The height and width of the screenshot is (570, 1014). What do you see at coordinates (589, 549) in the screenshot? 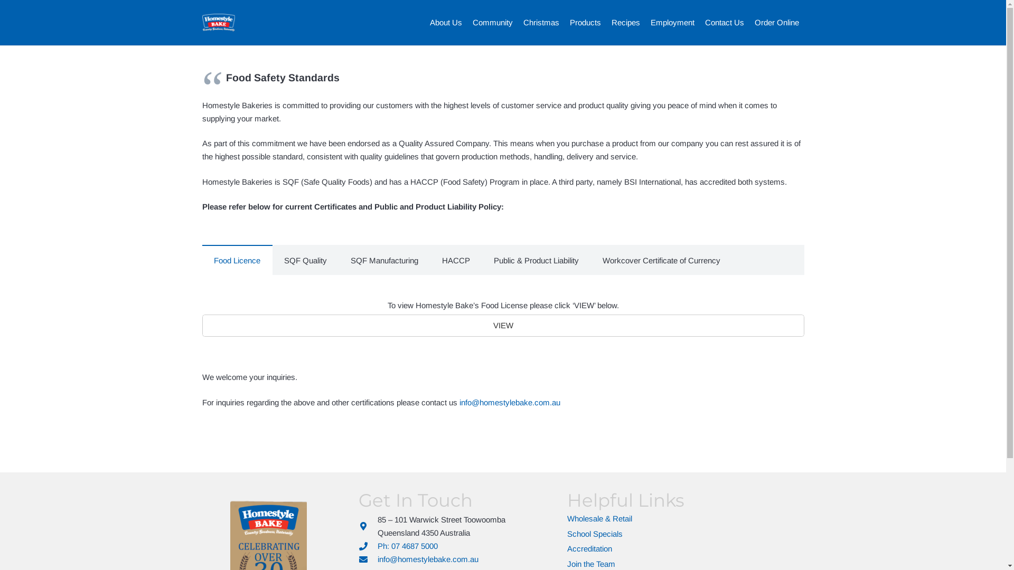
I see `Accreditation` at bounding box center [589, 549].